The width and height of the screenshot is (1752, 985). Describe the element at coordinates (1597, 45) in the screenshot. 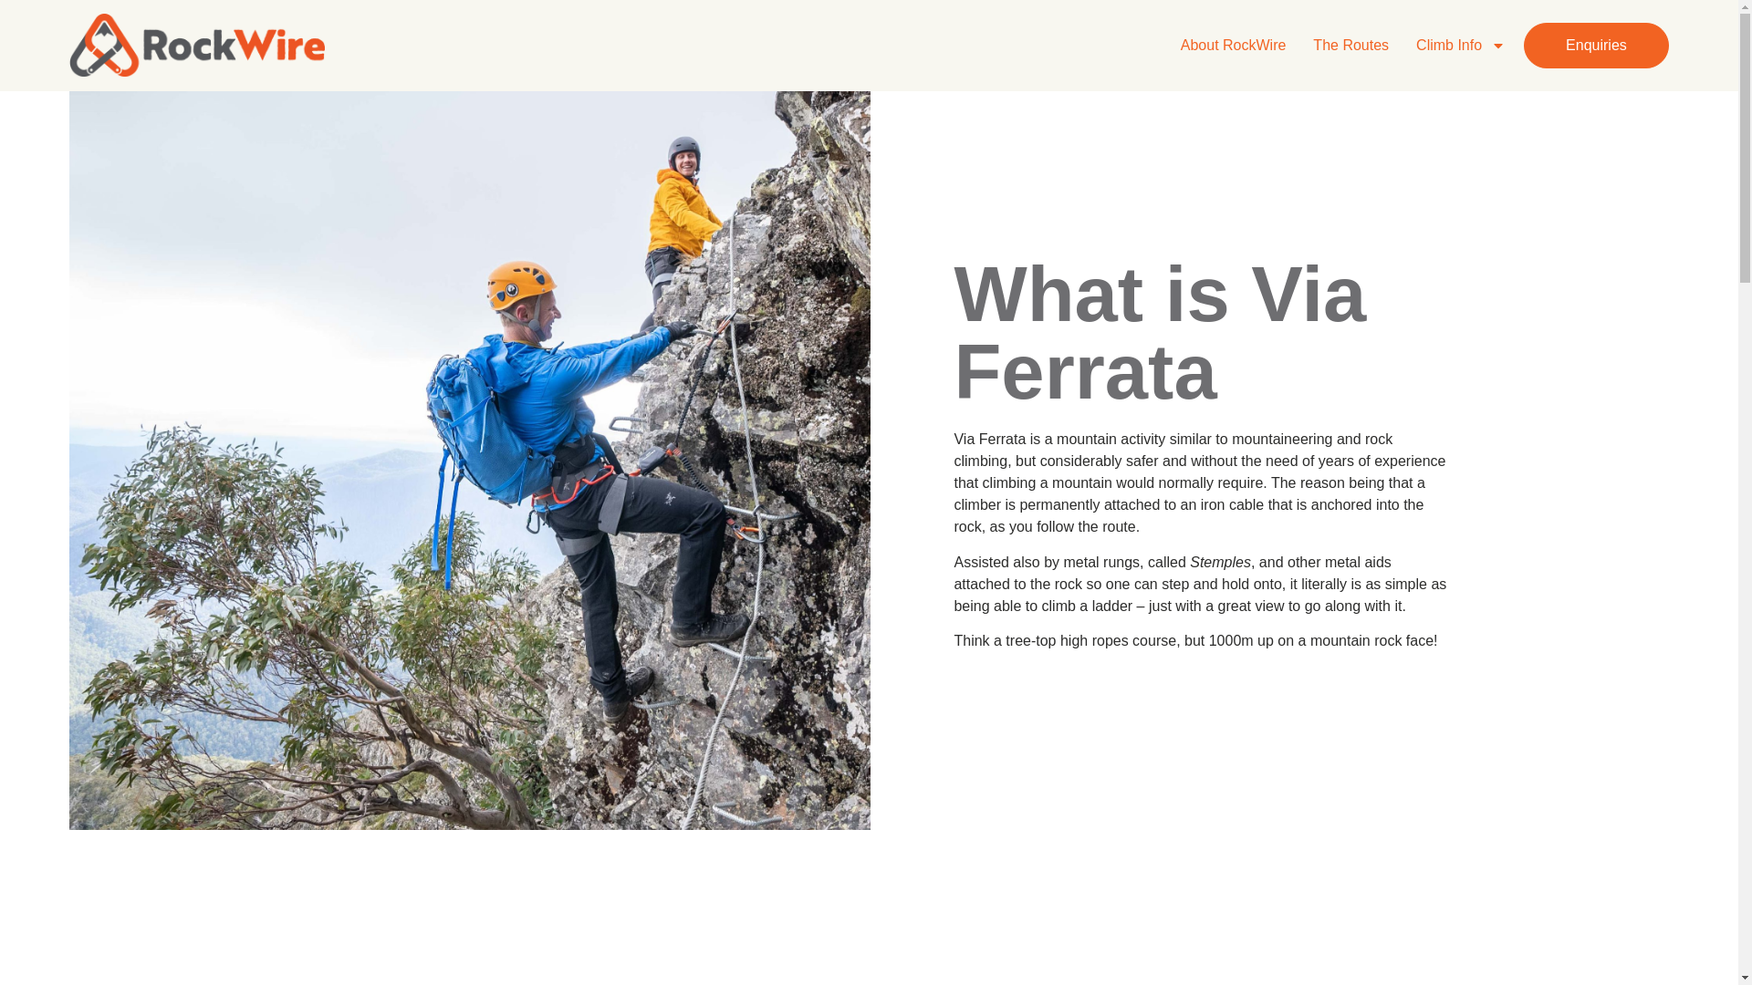

I see `Enquiries` at that location.